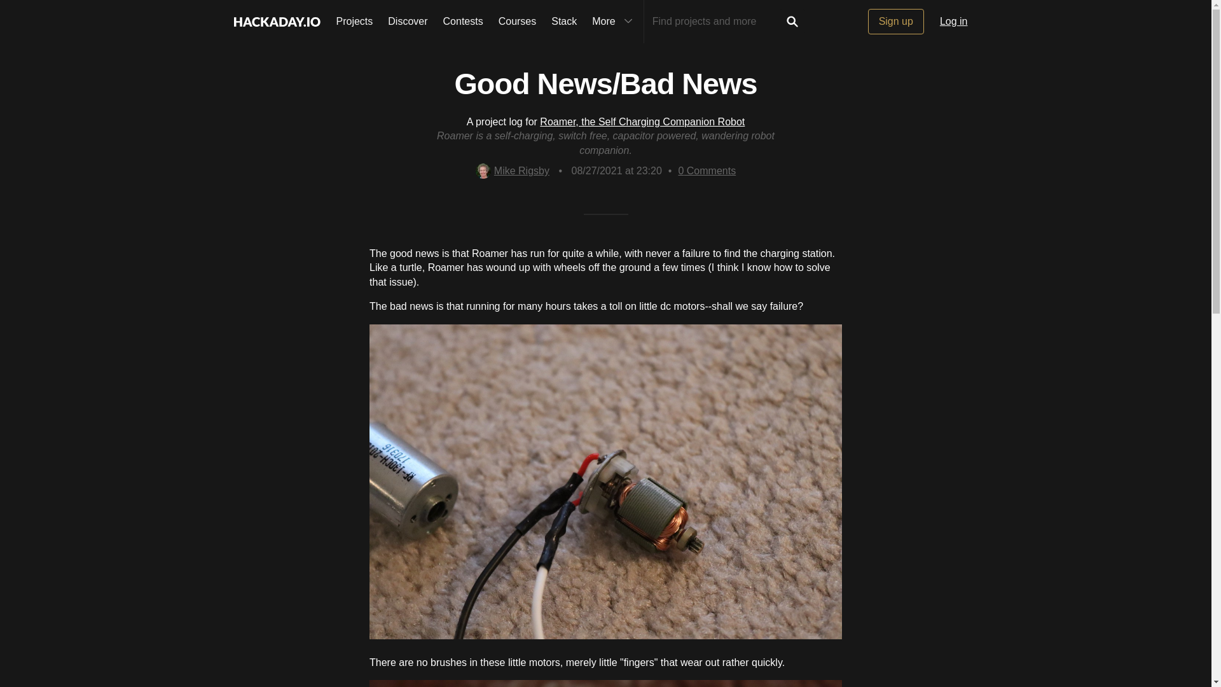  What do you see at coordinates (563, 22) in the screenshot?
I see `Stack` at bounding box center [563, 22].